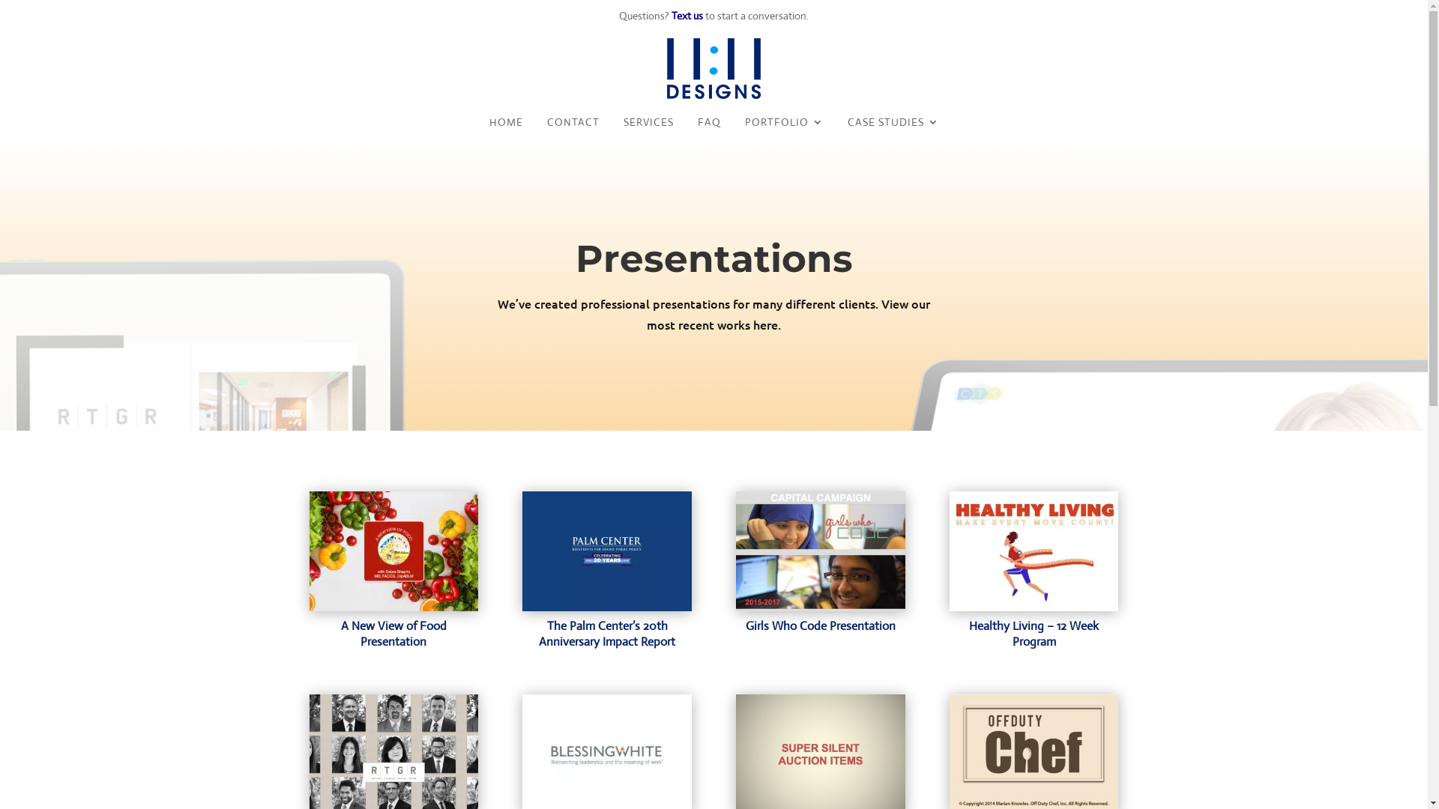 Image resolution: width=1439 pixels, height=809 pixels. What do you see at coordinates (709, 126) in the screenshot?
I see `FAQ` at bounding box center [709, 126].